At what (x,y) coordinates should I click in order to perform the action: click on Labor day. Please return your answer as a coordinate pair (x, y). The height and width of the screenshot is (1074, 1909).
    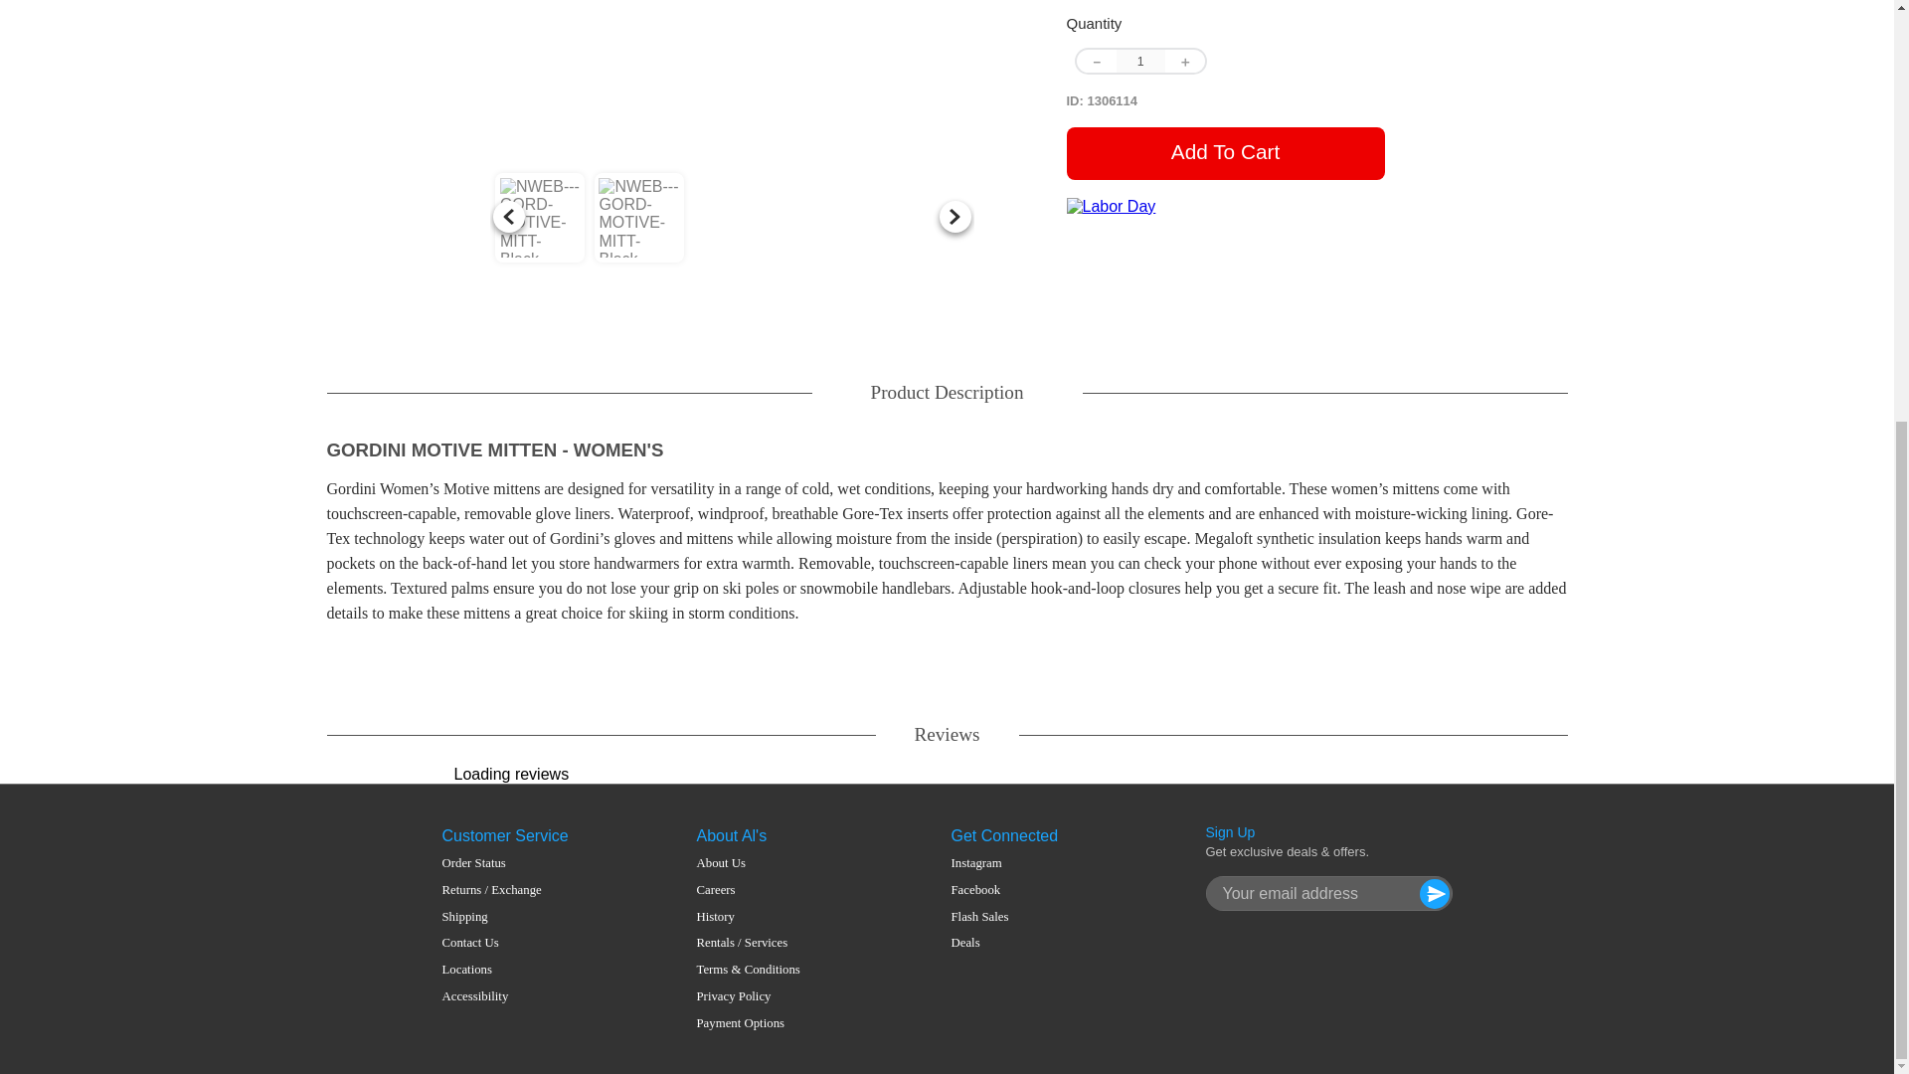
    Looking at the image, I should click on (1225, 207).